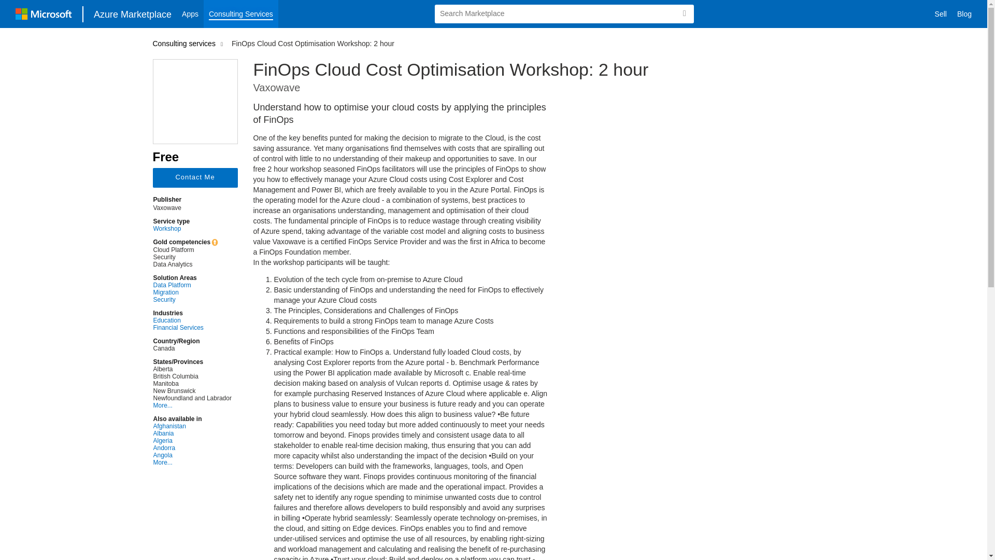  I want to click on Angola, so click(192, 455).